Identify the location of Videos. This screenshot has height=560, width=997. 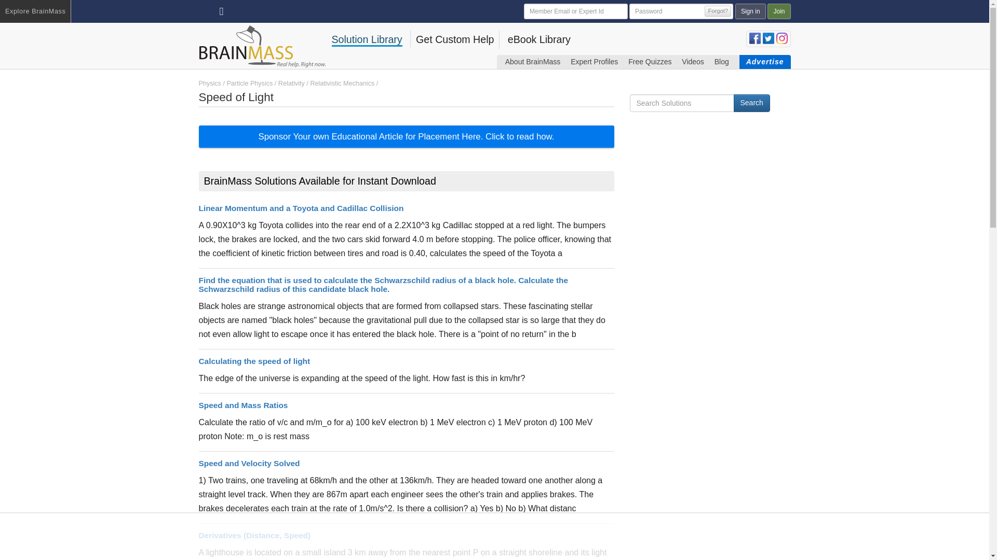
(693, 61).